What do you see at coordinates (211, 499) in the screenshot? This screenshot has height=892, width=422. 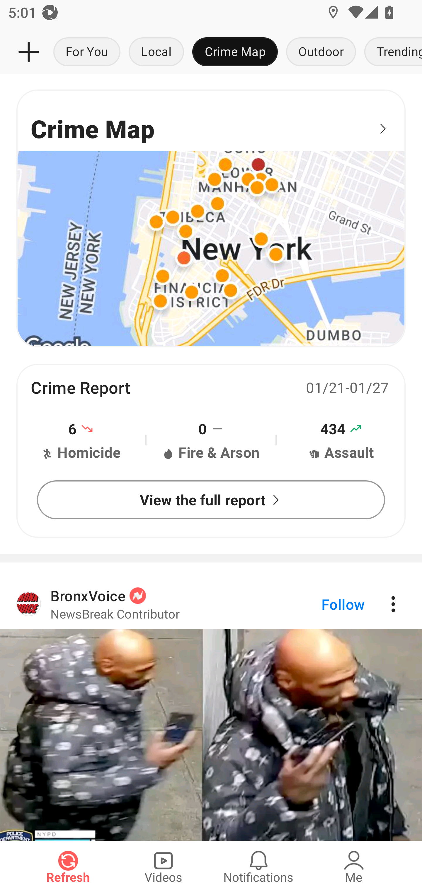 I see `View the full report` at bounding box center [211, 499].